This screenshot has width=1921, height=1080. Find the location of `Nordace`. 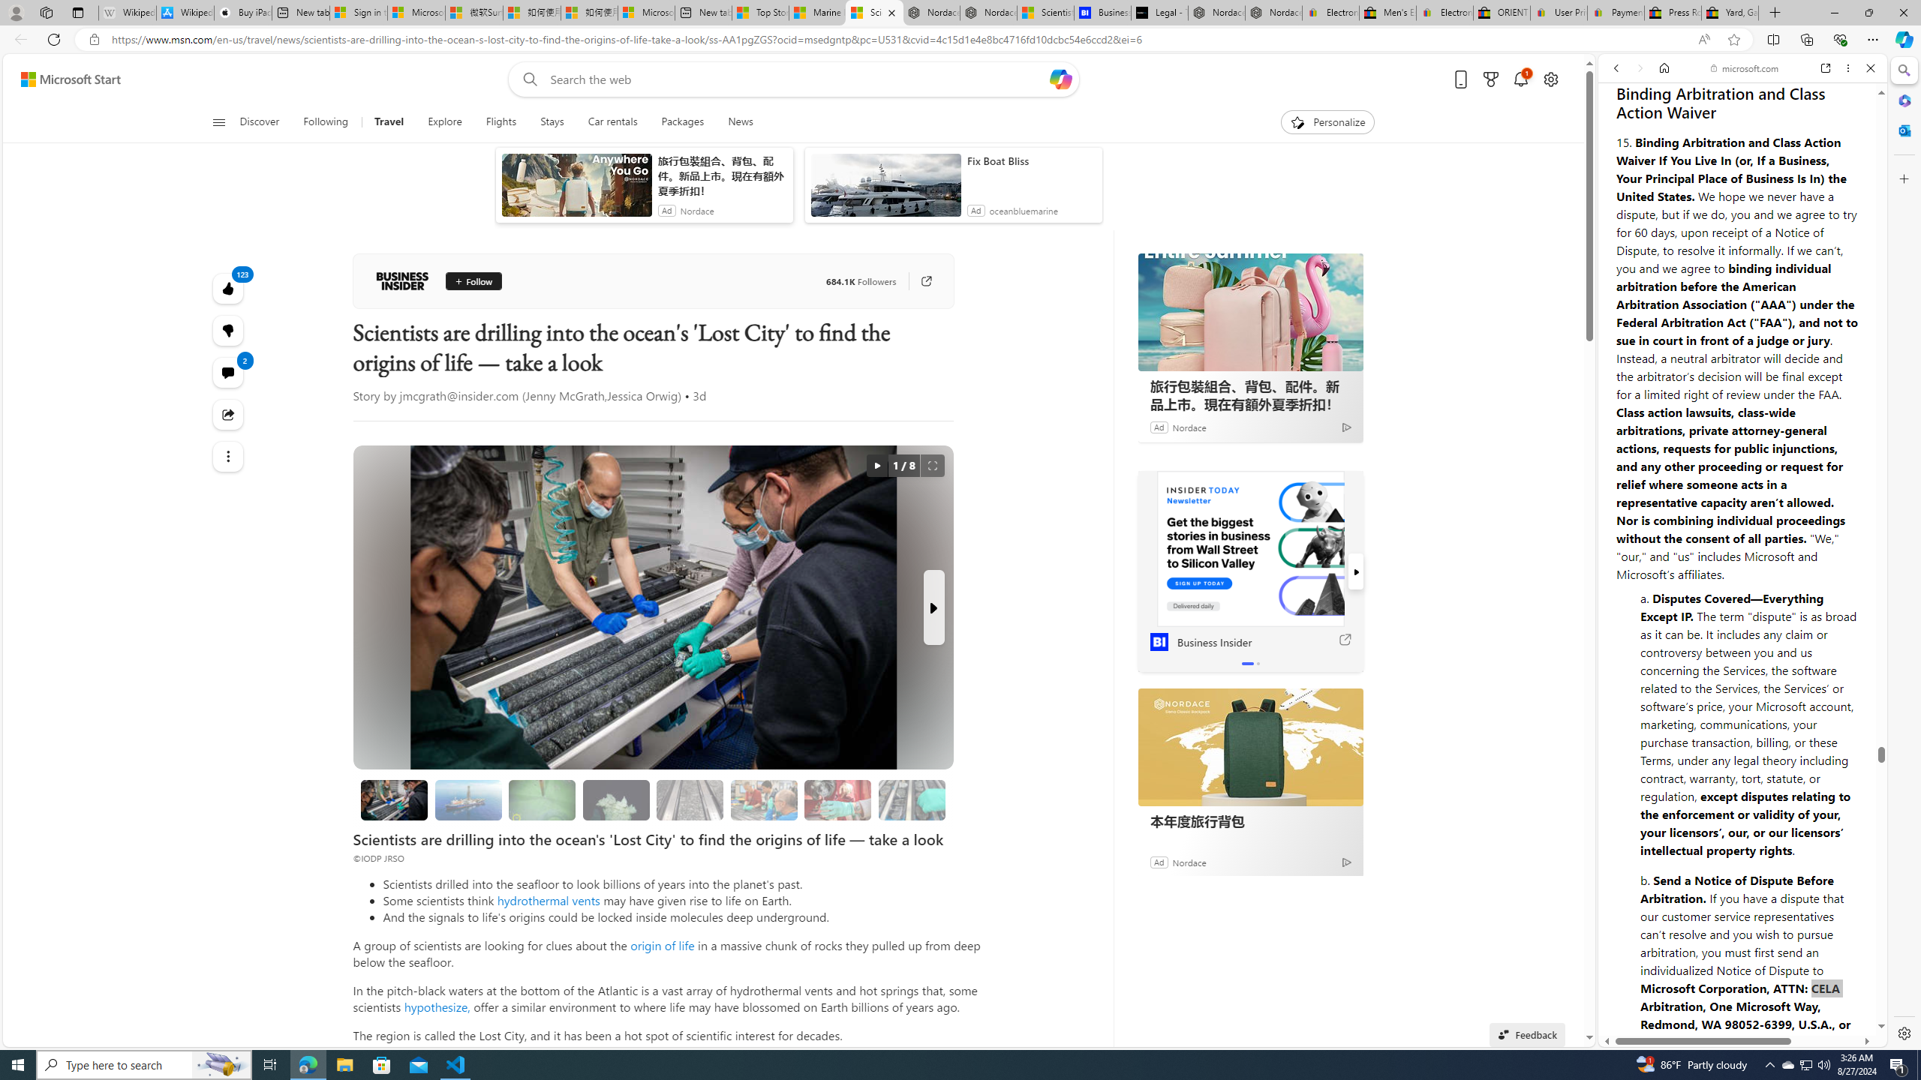

Nordace is located at coordinates (1189, 861).